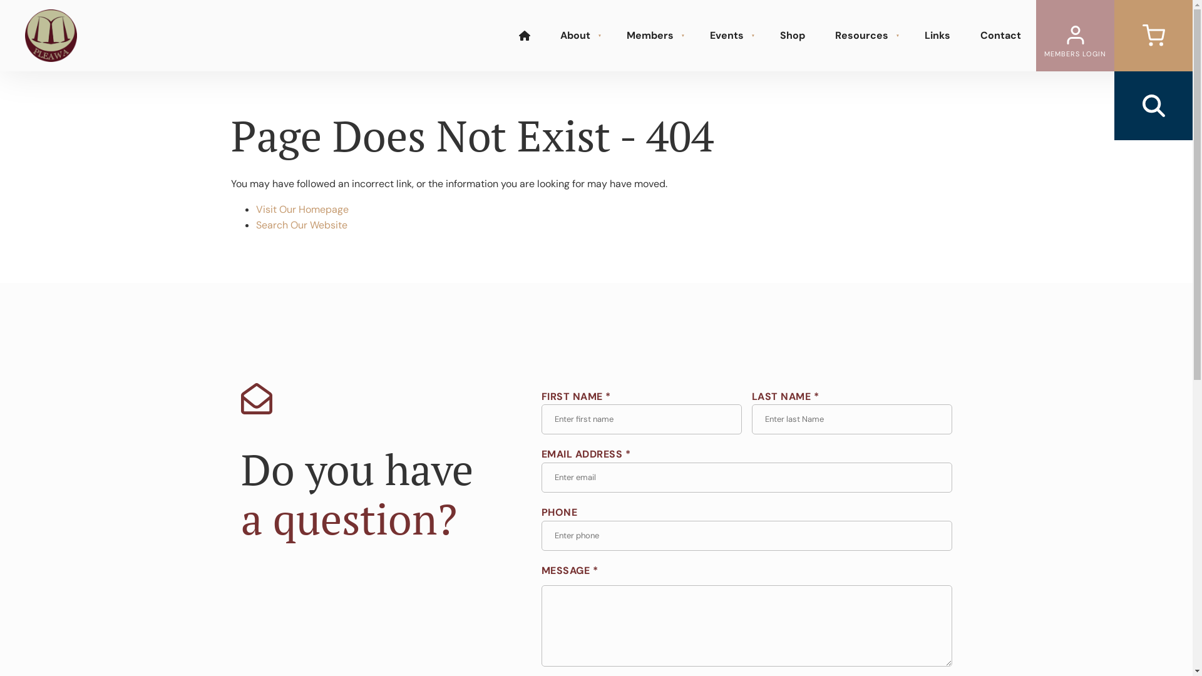  Describe the element at coordinates (938, 35) in the screenshot. I see `Links` at that location.